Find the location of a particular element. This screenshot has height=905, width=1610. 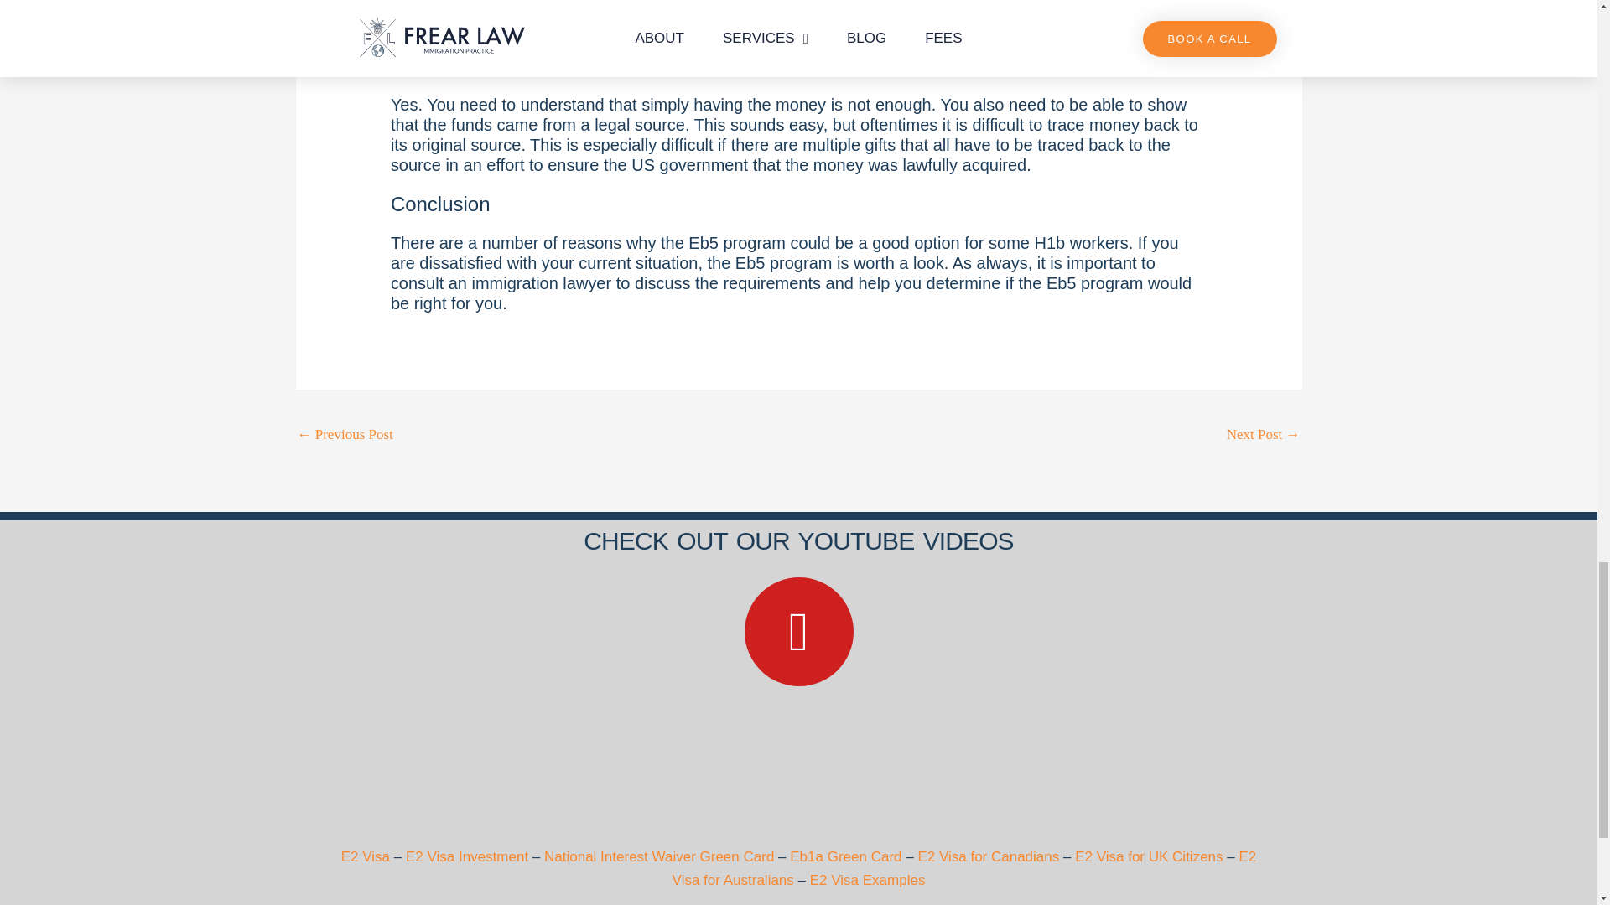

Three Common Paths to a US Green Card is located at coordinates (1264, 437).